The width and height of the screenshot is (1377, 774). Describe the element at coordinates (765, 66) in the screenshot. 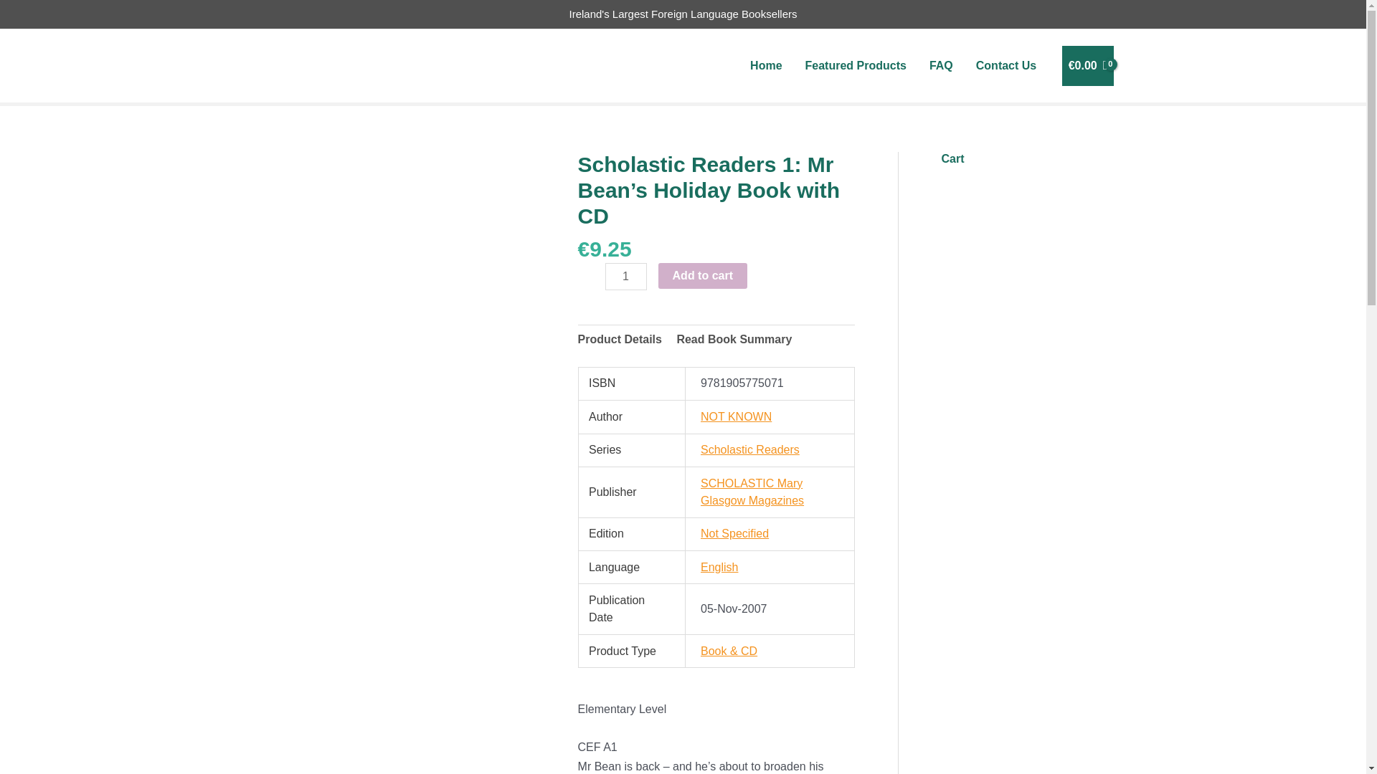

I see `Home` at that location.